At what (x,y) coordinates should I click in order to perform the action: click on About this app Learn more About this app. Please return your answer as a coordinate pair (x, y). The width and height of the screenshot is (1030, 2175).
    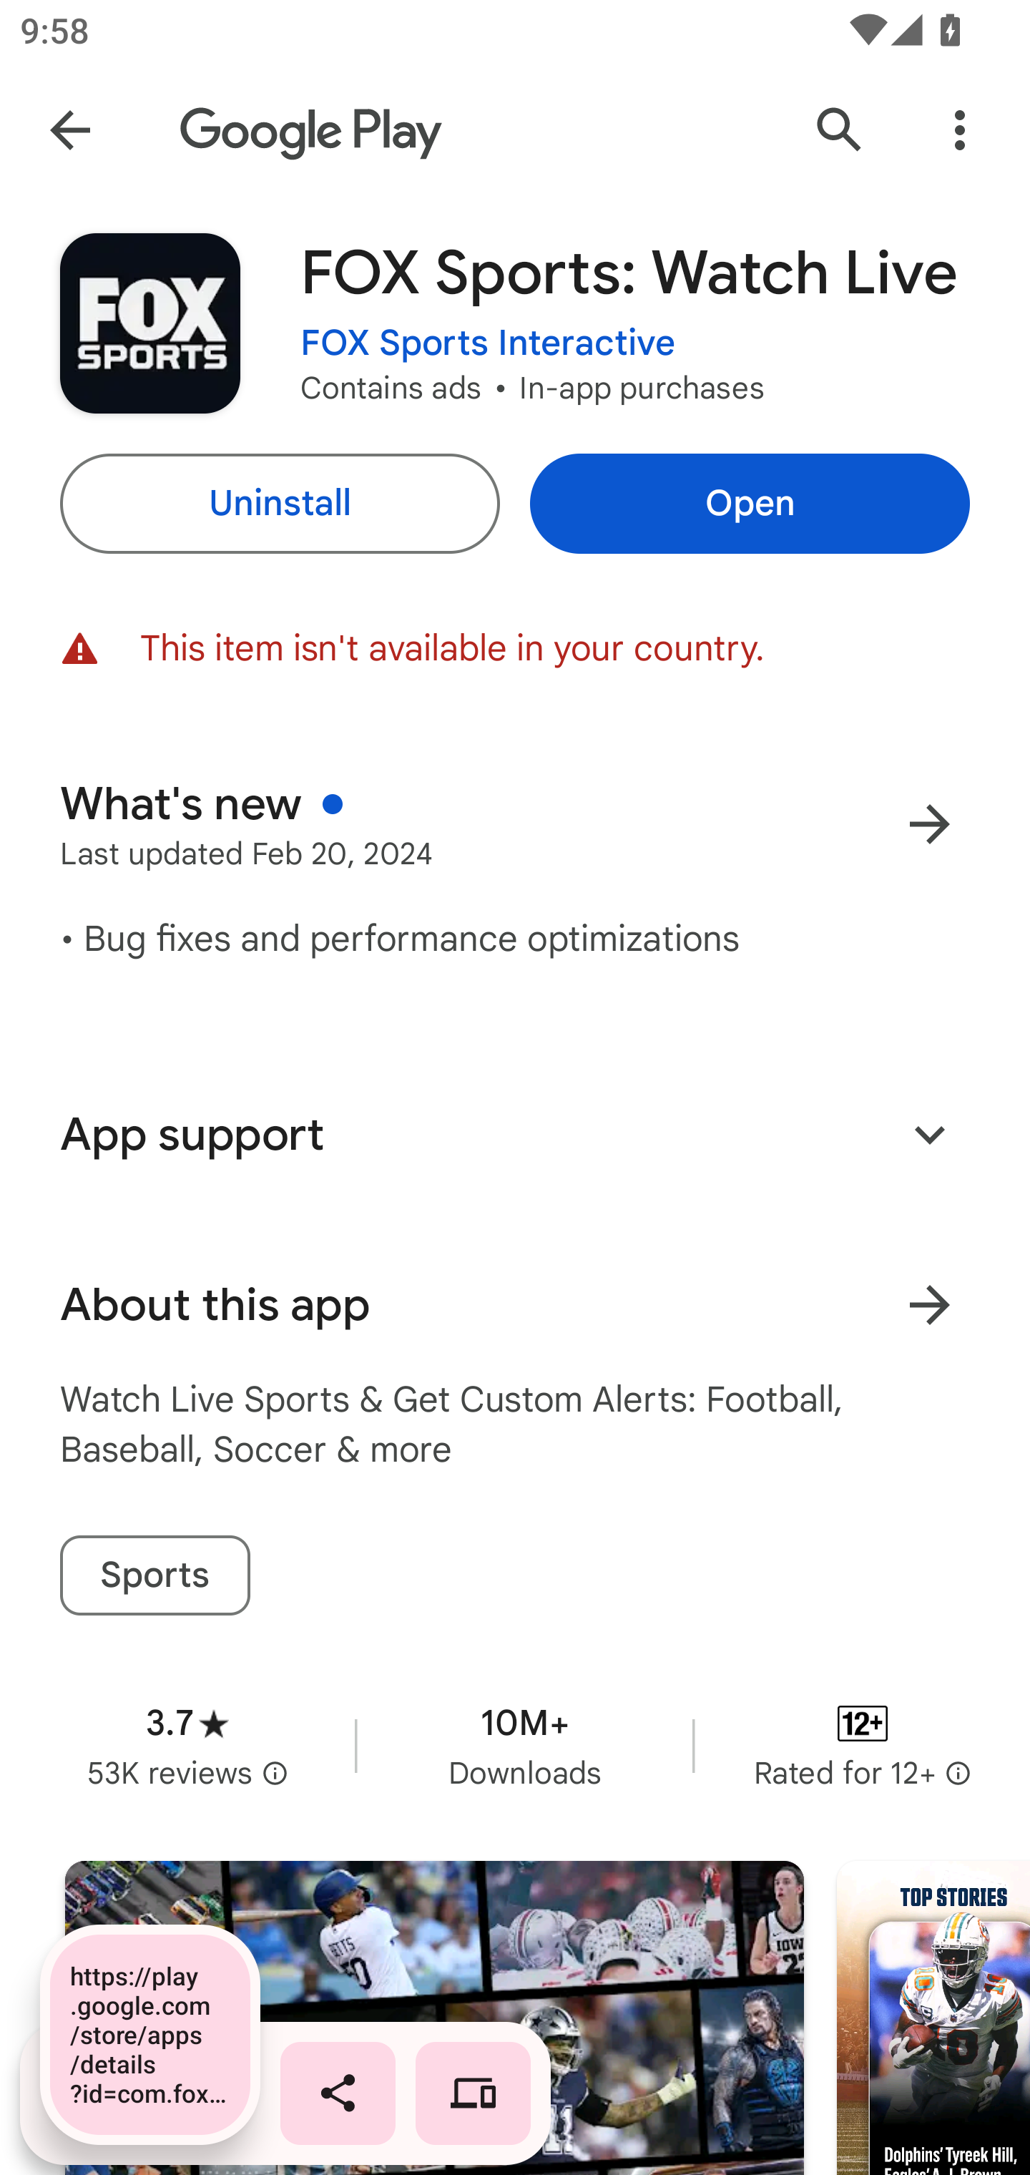
    Looking at the image, I should click on (515, 1305).